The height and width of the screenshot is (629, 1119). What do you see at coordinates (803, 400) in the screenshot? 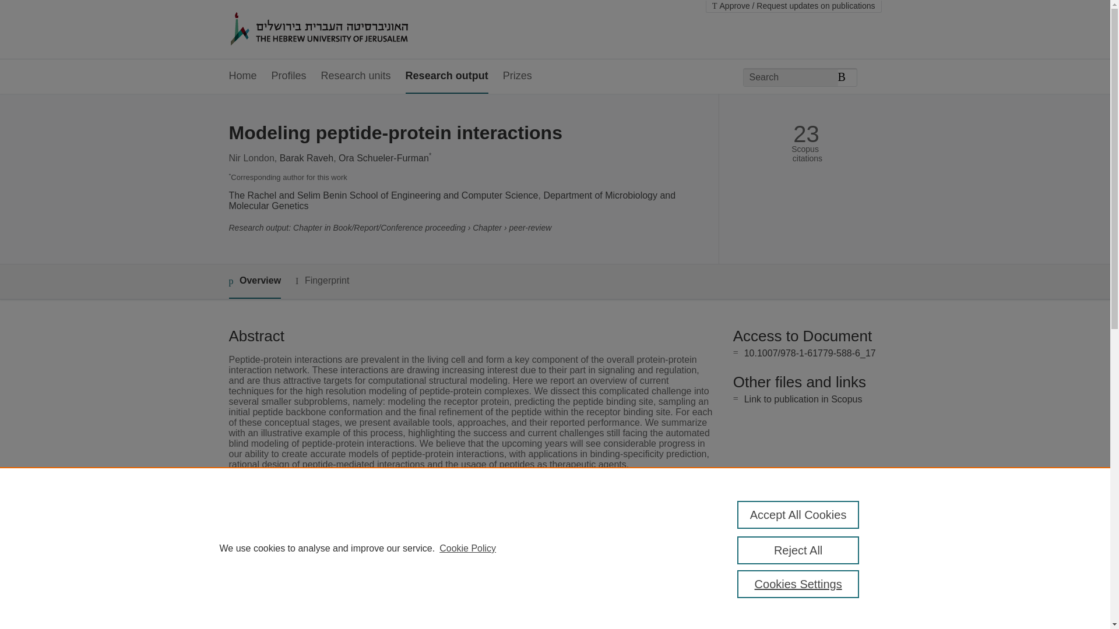
I see `Link to publication in Scopus` at bounding box center [803, 400].